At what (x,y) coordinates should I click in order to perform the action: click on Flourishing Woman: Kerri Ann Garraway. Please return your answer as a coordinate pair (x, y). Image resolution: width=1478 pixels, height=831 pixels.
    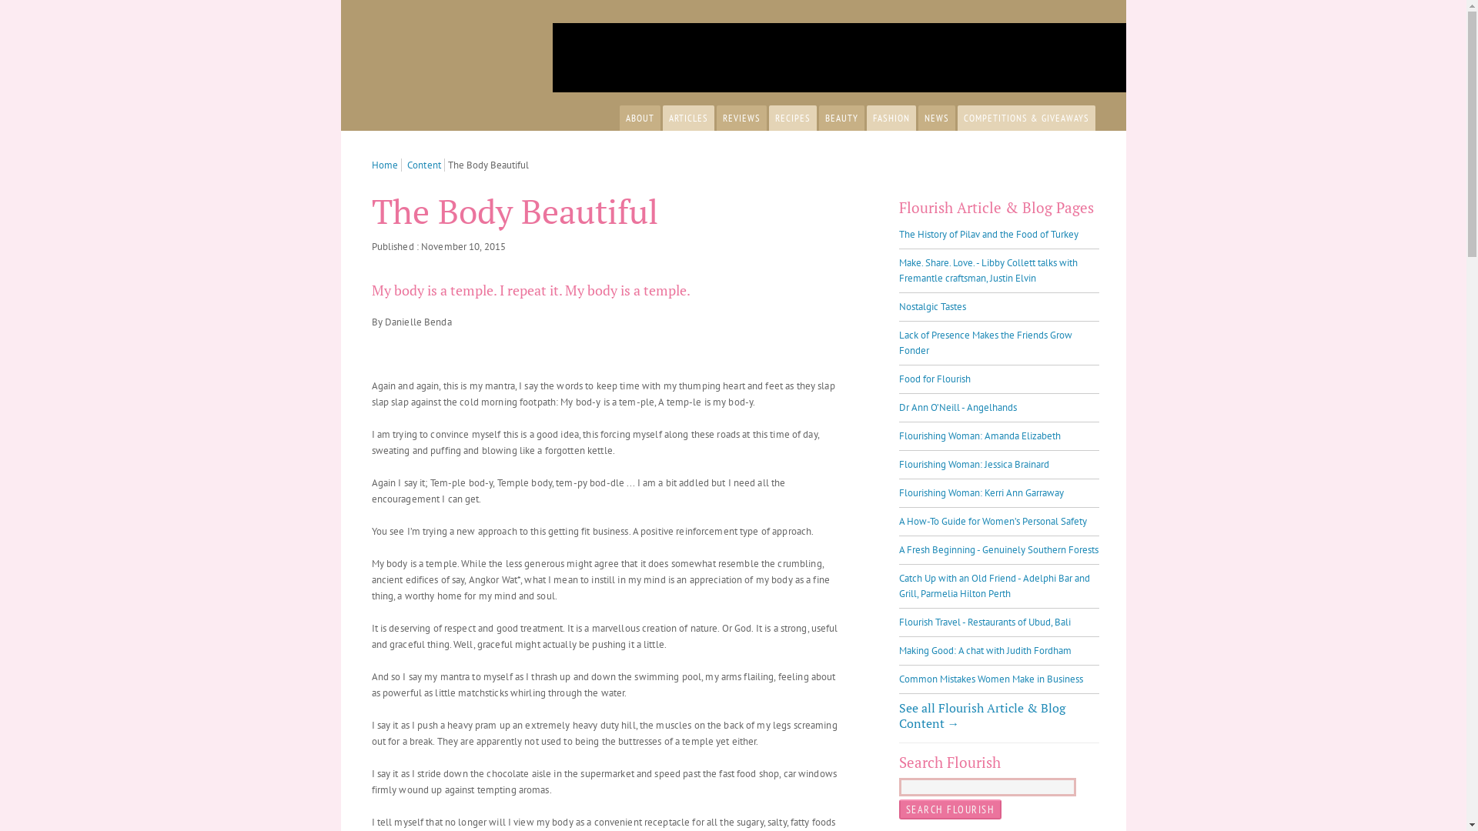
    Looking at the image, I should click on (981, 492).